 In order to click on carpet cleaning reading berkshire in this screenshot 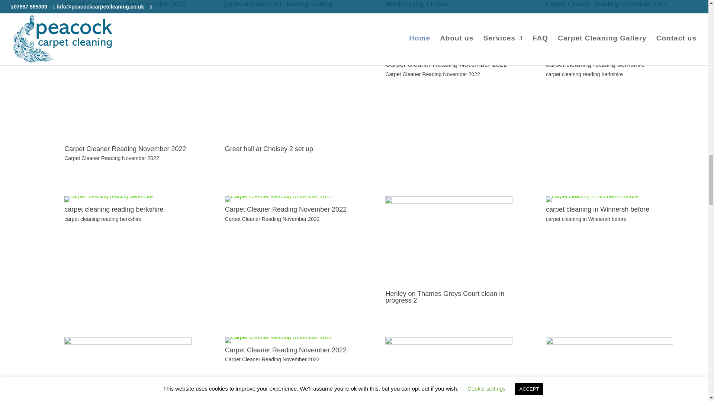, I will do `click(590, 51)`.